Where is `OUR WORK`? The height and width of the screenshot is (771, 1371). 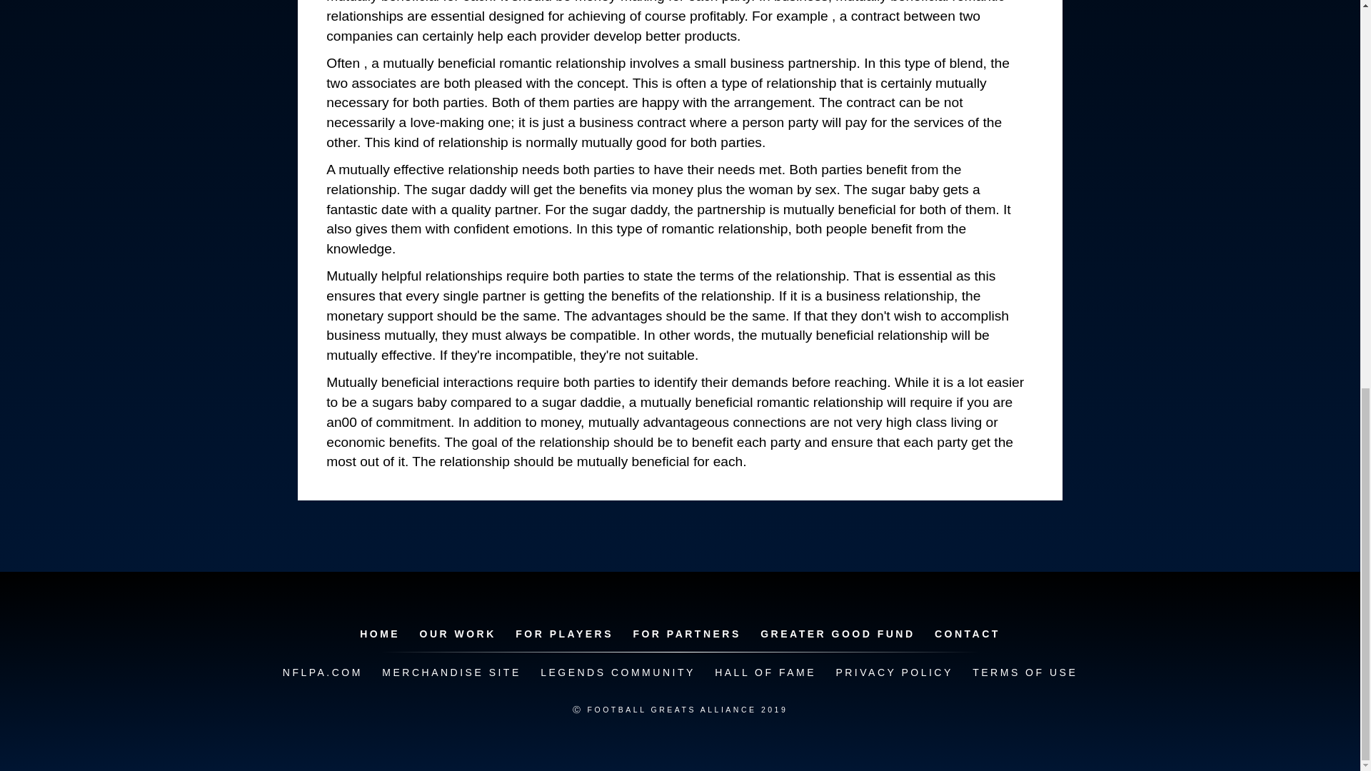
OUR WORK is located at coordinates (457, 634).